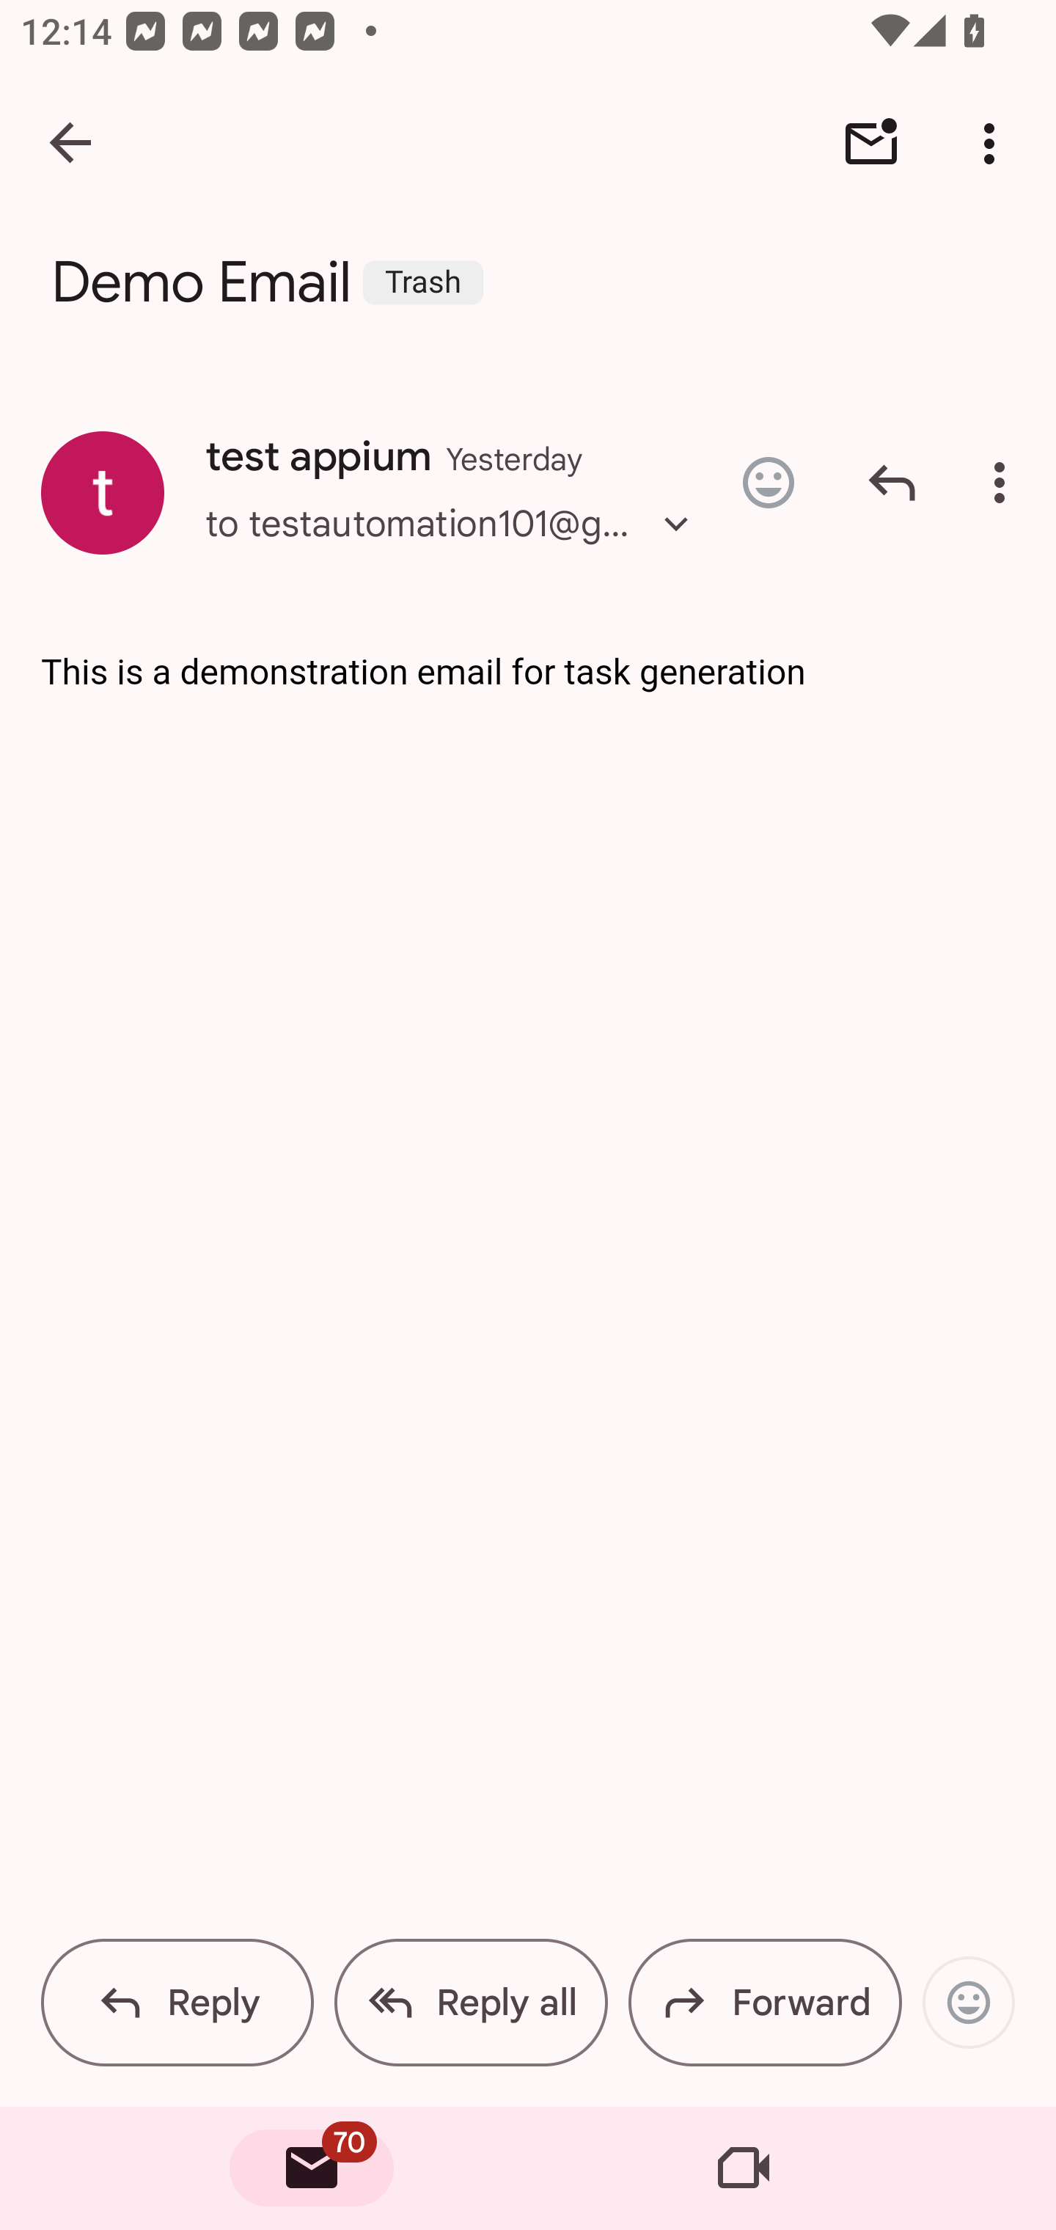 This screenshot has height=2230, width=1056. Describe the element at coordinates (177, 2003) in the screenshot. I see `Reply` at that location.